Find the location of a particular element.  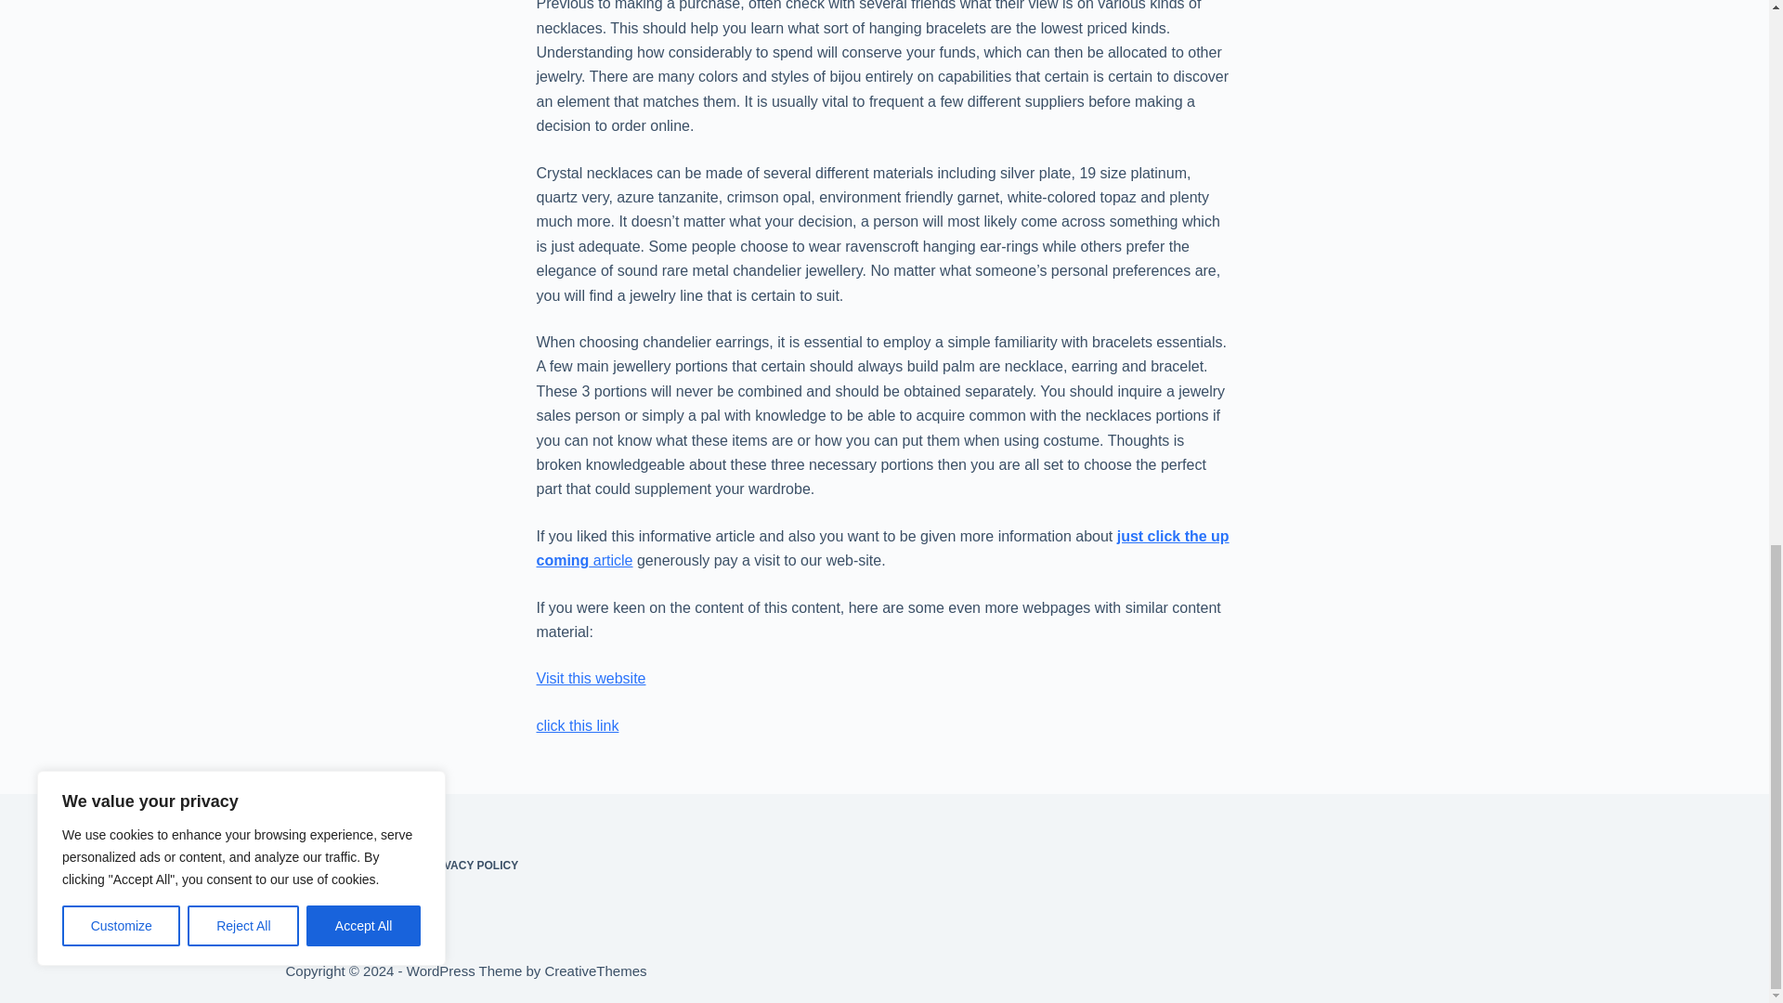

just click the up coming article is located at coordinates (882, 548).